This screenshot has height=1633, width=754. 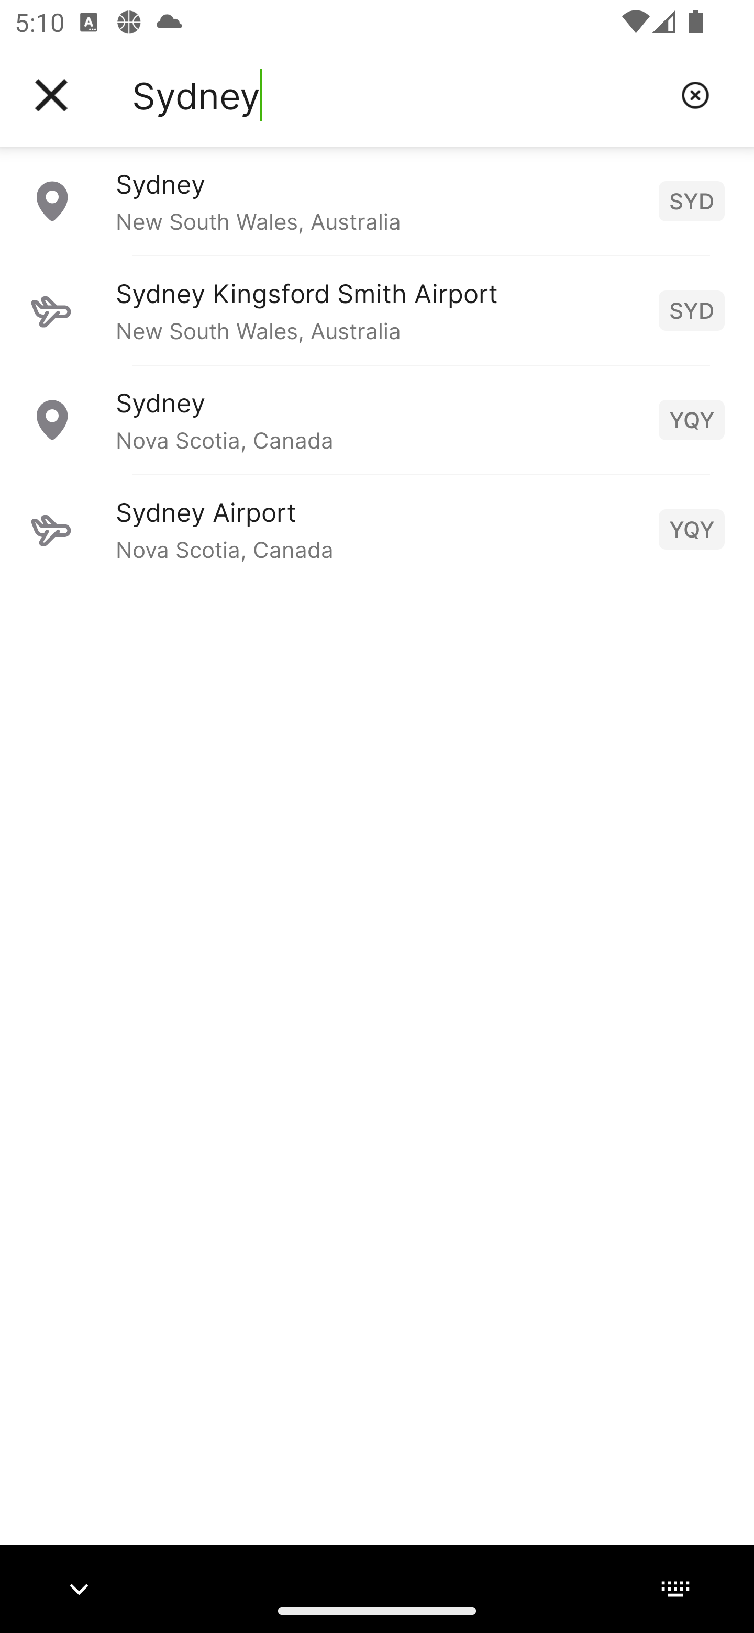 I want to click on Sydney, so click(x=398, y=95).